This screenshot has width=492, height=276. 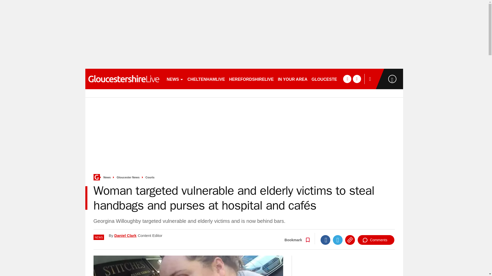 What do you see at coordinates (124, 79) in the screenshot?
I see `gloucestershirelive` at bounding box center [124, 79].